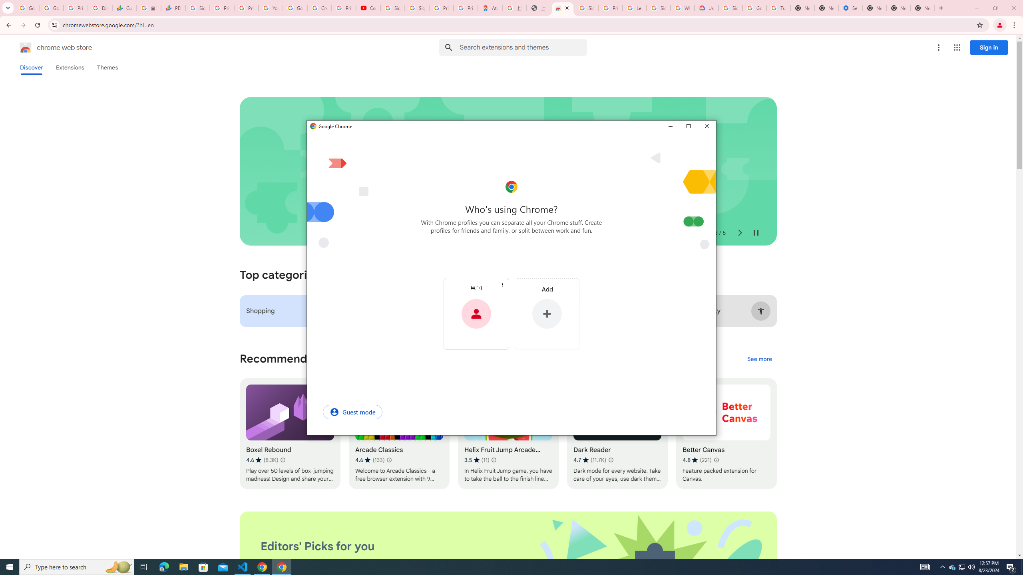  I want to click on Type here to search, so click(759, 359).